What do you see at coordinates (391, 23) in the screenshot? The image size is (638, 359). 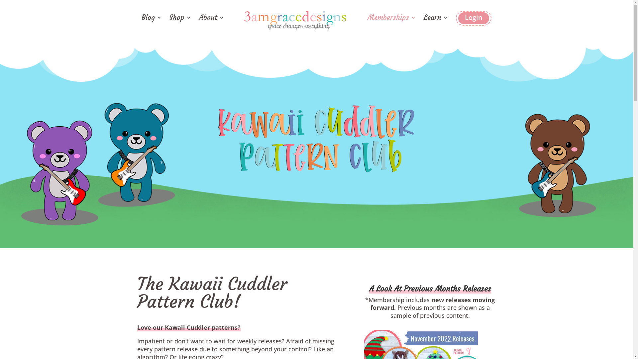 I see `Memberships` at bounding box center [391, 23].